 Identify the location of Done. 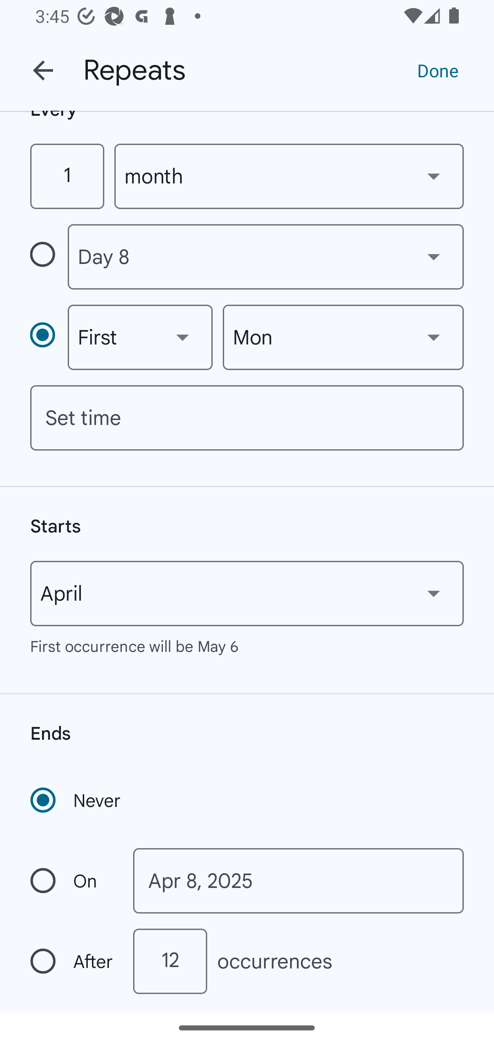
(438, 70).